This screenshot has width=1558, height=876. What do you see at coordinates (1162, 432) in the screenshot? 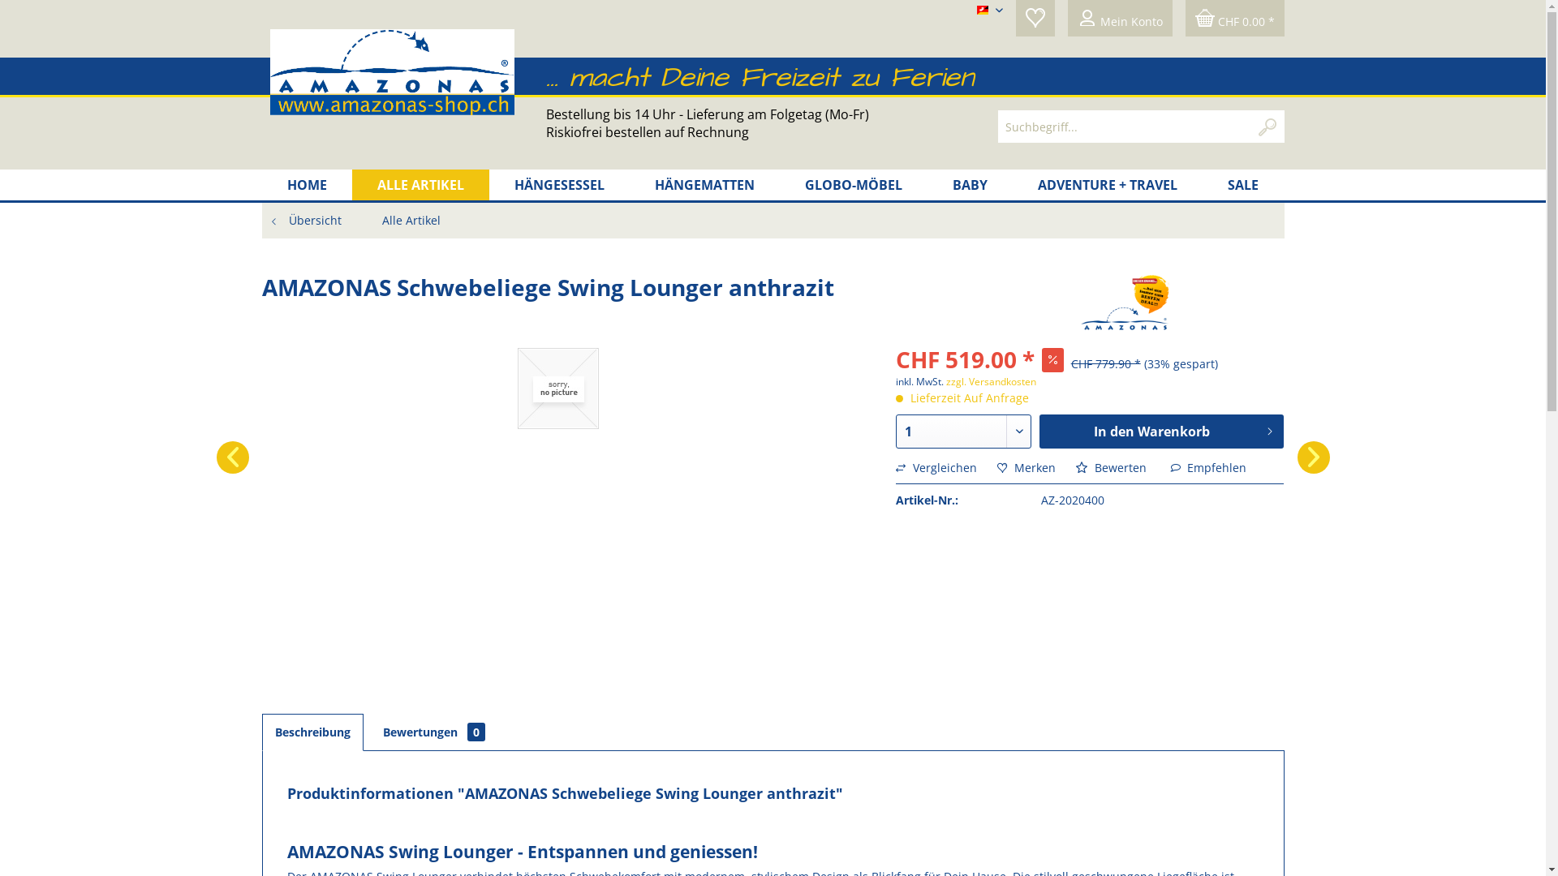
I see `In den Warenkorb` at bounding box center [1162, 432].